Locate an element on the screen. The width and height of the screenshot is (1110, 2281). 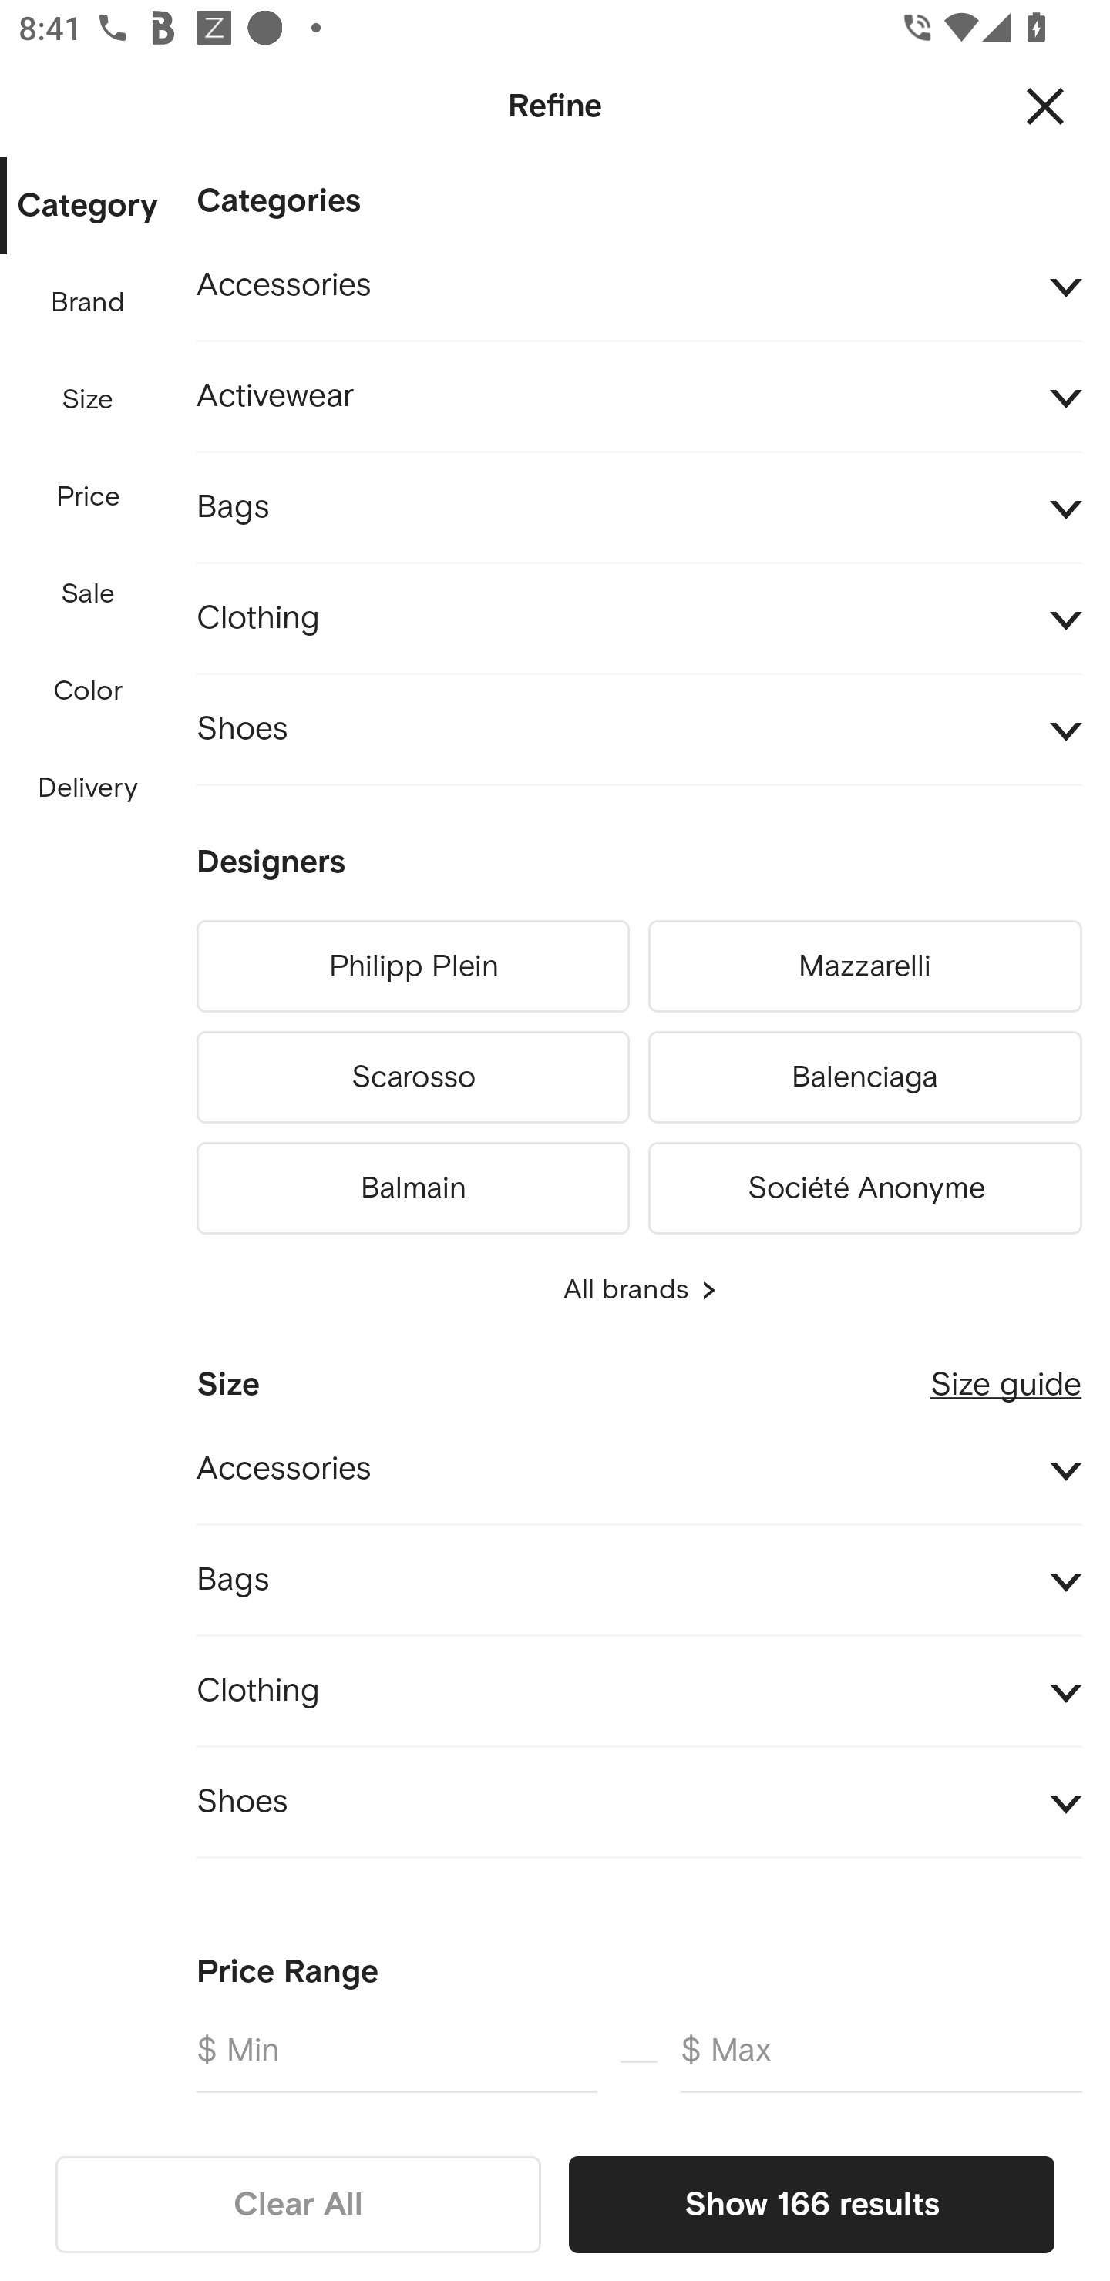
Activewear is located at coordinates (639, 397).